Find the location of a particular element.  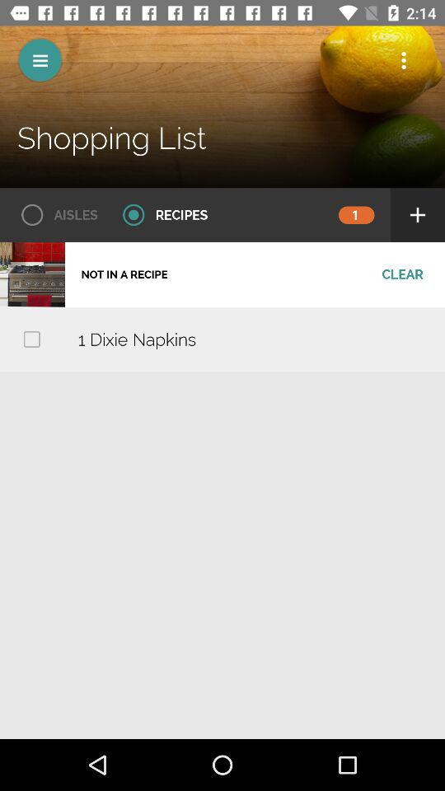

show menu is located at coordinates (40, 59).